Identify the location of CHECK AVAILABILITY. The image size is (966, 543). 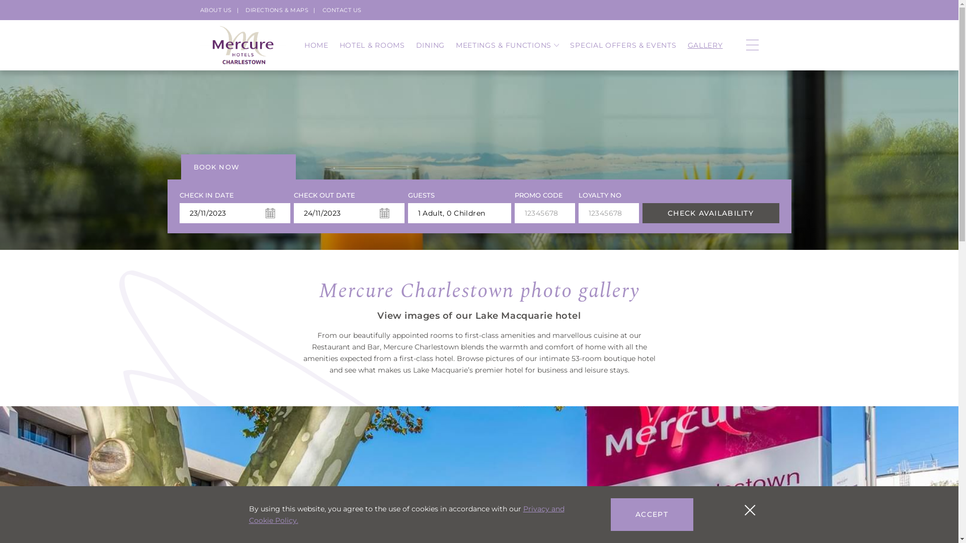
(710, 213).